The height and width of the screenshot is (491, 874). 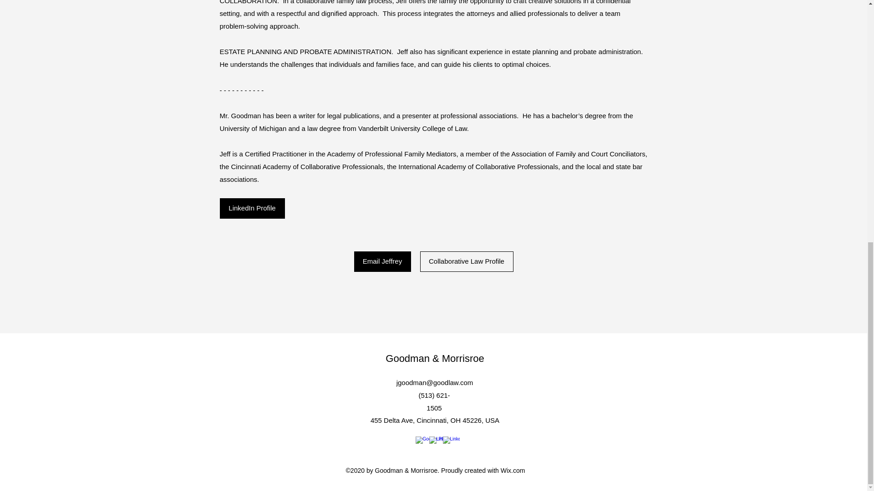 I want to click on Collaborative Law Profile, so click(x=466, y=261).